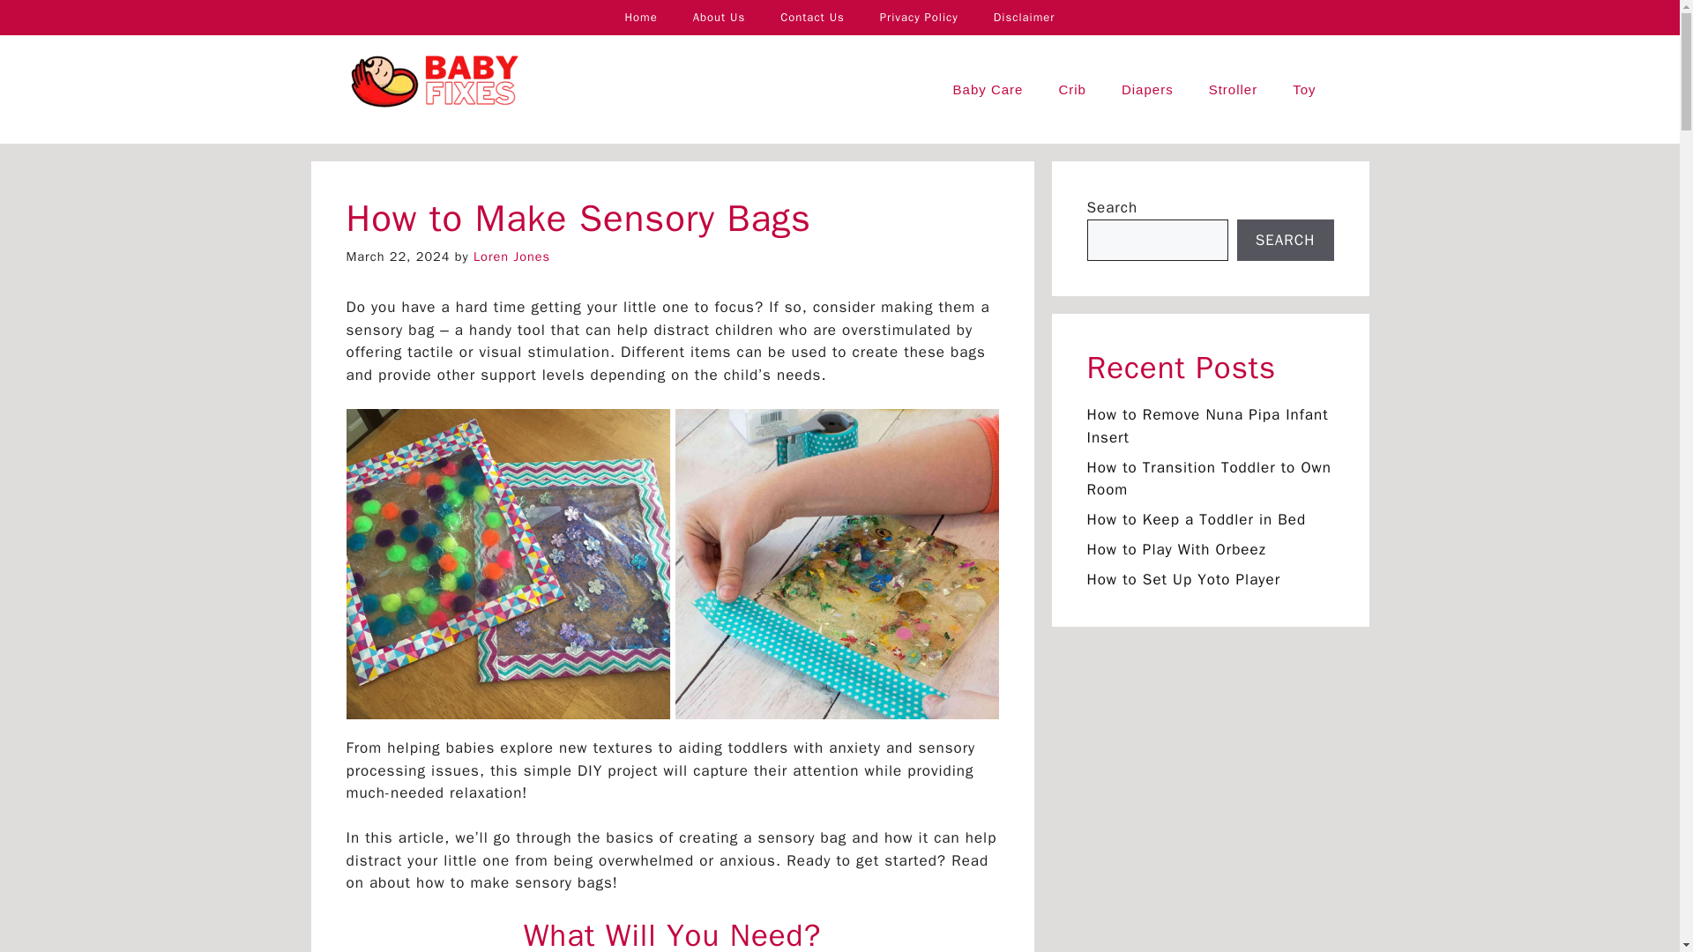 This screenshot has width=1693, height=952. I want to click on Toy, so click(1303, 90).